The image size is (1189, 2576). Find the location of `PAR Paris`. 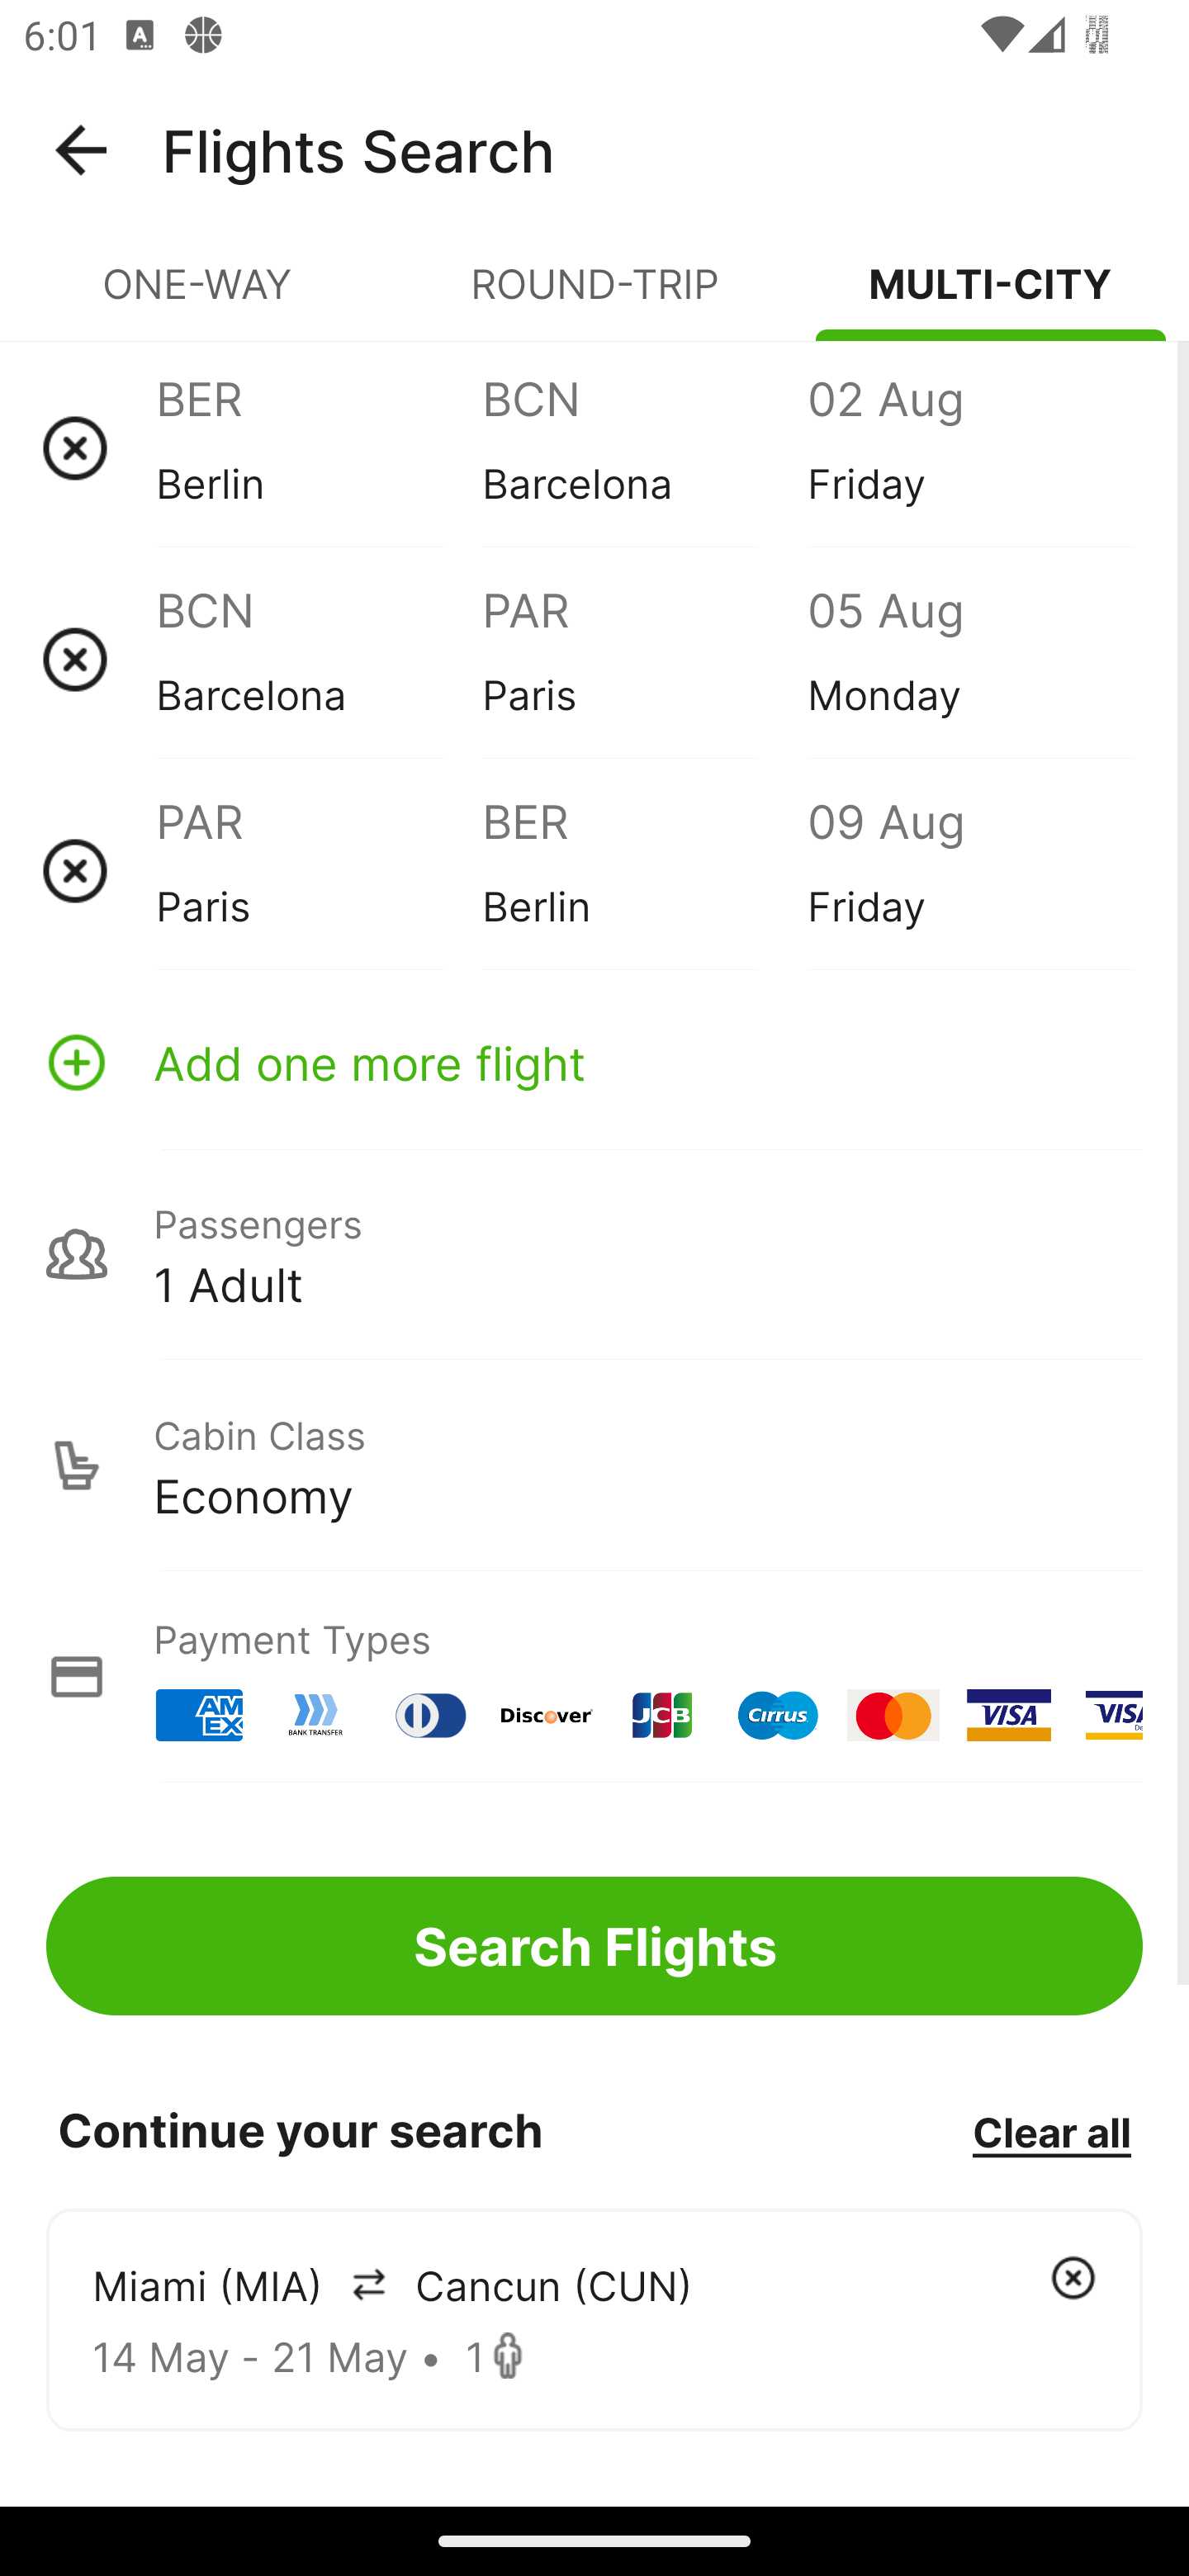

PAR Paris is located at coordinates (319, 870).